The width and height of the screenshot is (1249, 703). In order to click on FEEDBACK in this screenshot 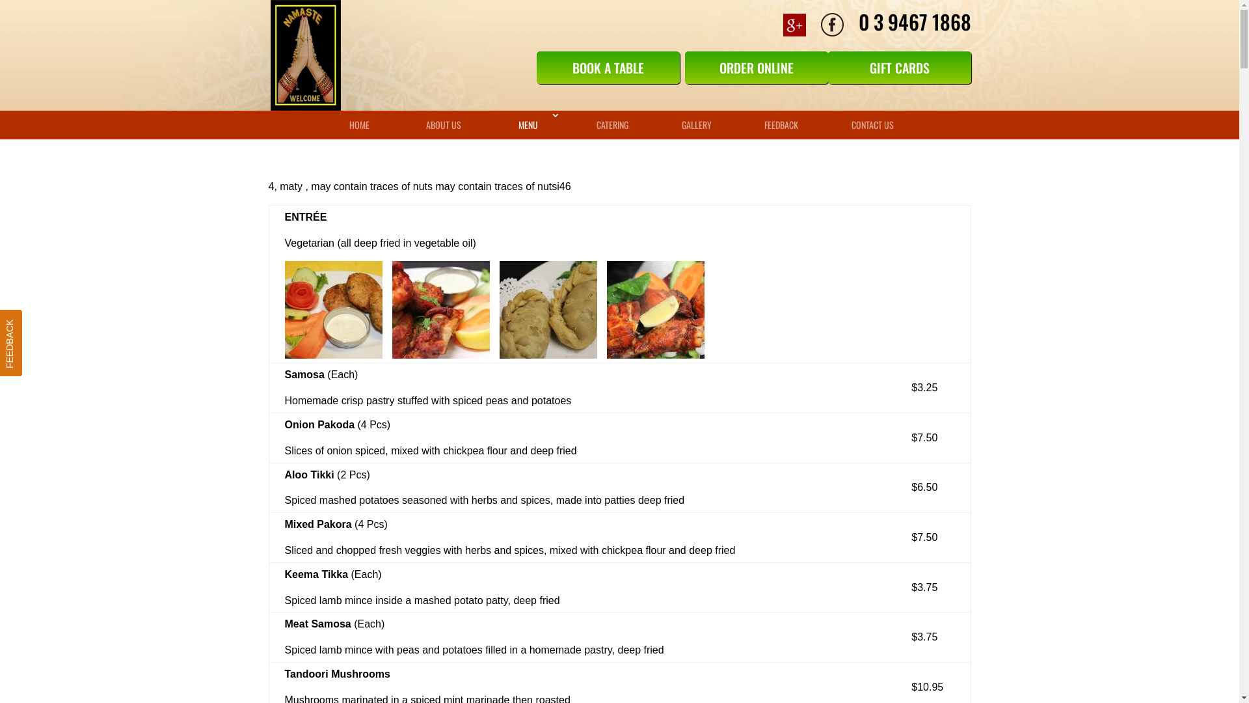, I will do `click(781, 125)`.